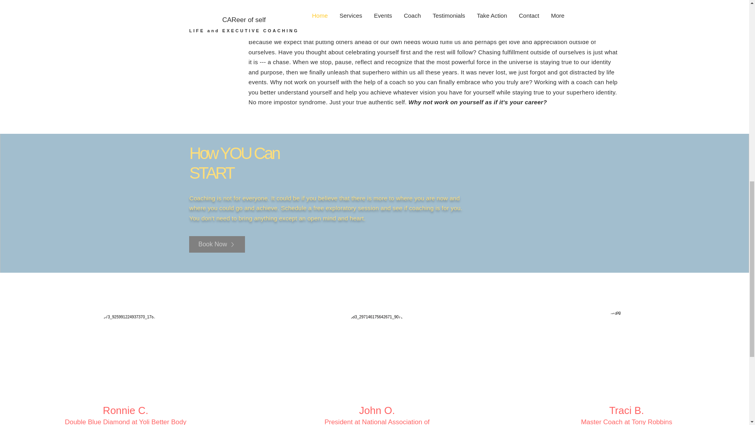 This screenshot has height=425, width=755. Describe the element at coordinates (377, 348) in the screenshot. I see `GettyImages-124893619.jpg` at that location.